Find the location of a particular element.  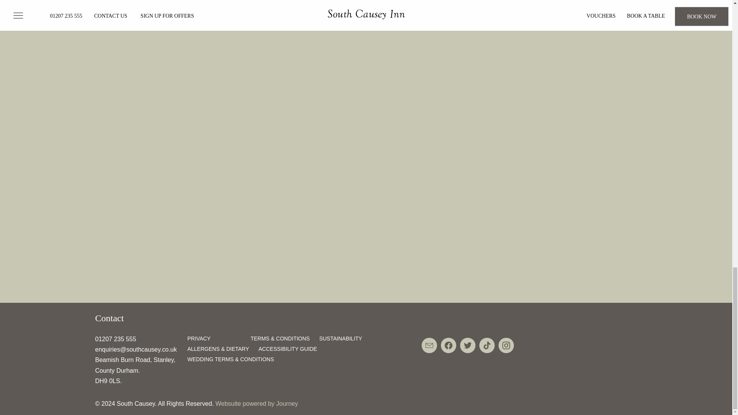

PRIVACY is located at coordinates (199, 338).